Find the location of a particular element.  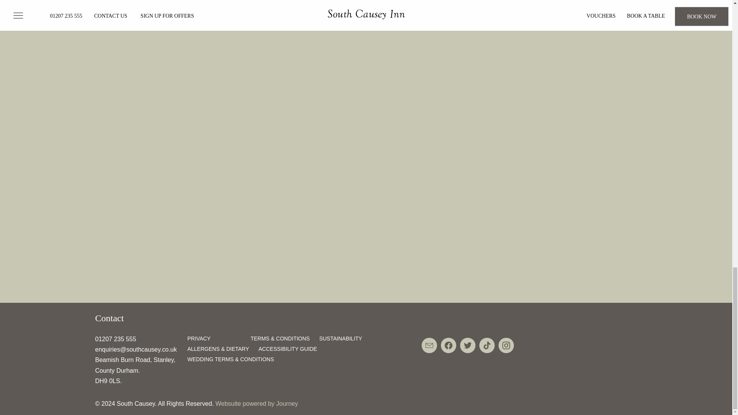

PRIVACY is located at coordinates (199, 338).